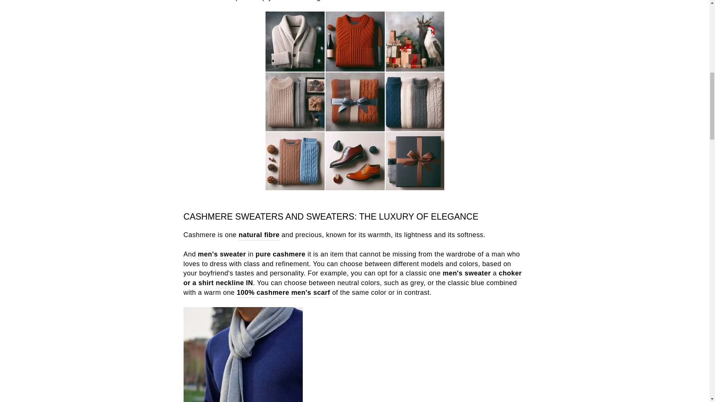  Describe the element at coordinates (283, 293) in the screenshot. I see `Sciarpa uomo puro cashmere` at that location.